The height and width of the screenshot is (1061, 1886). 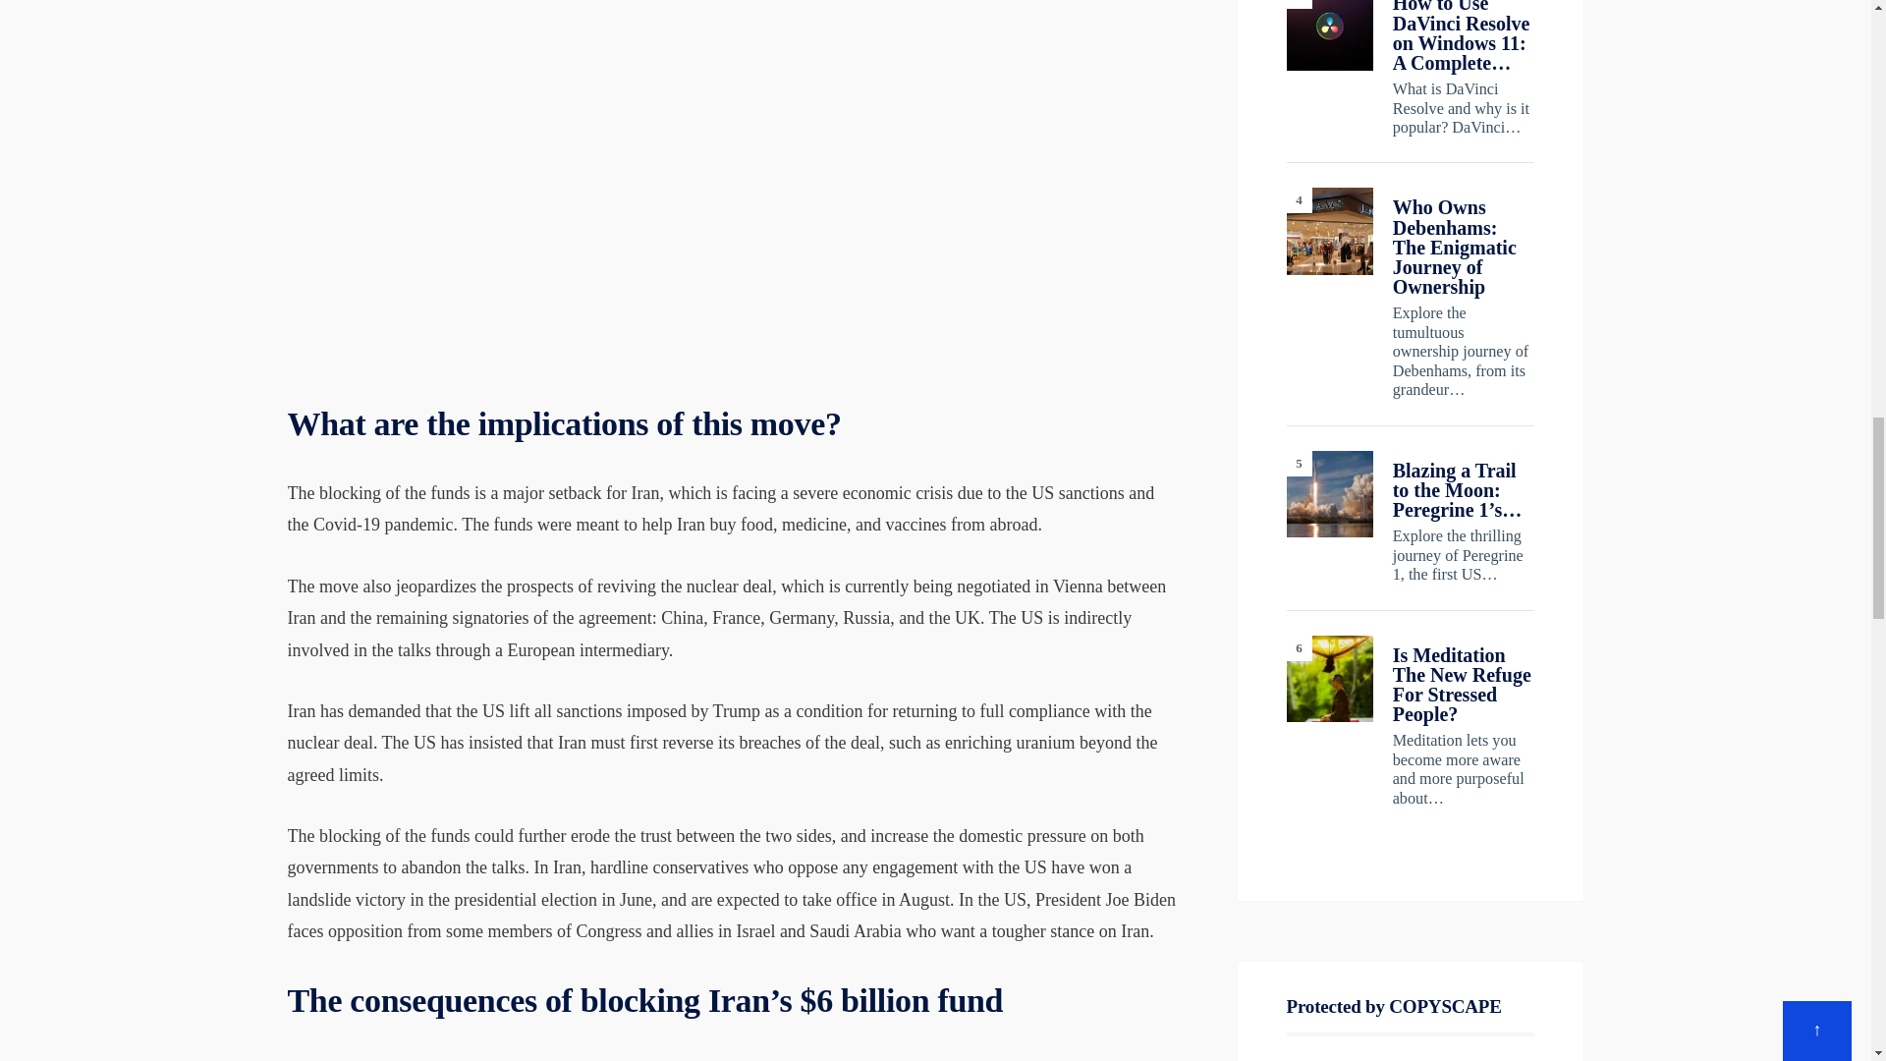 What do you see at coordinates (1329, 493) in the screenshot?
I see `Blazing a Trail to the Moon: Peregrine 1's Historic Journey` at bounding box center [1329, 493].